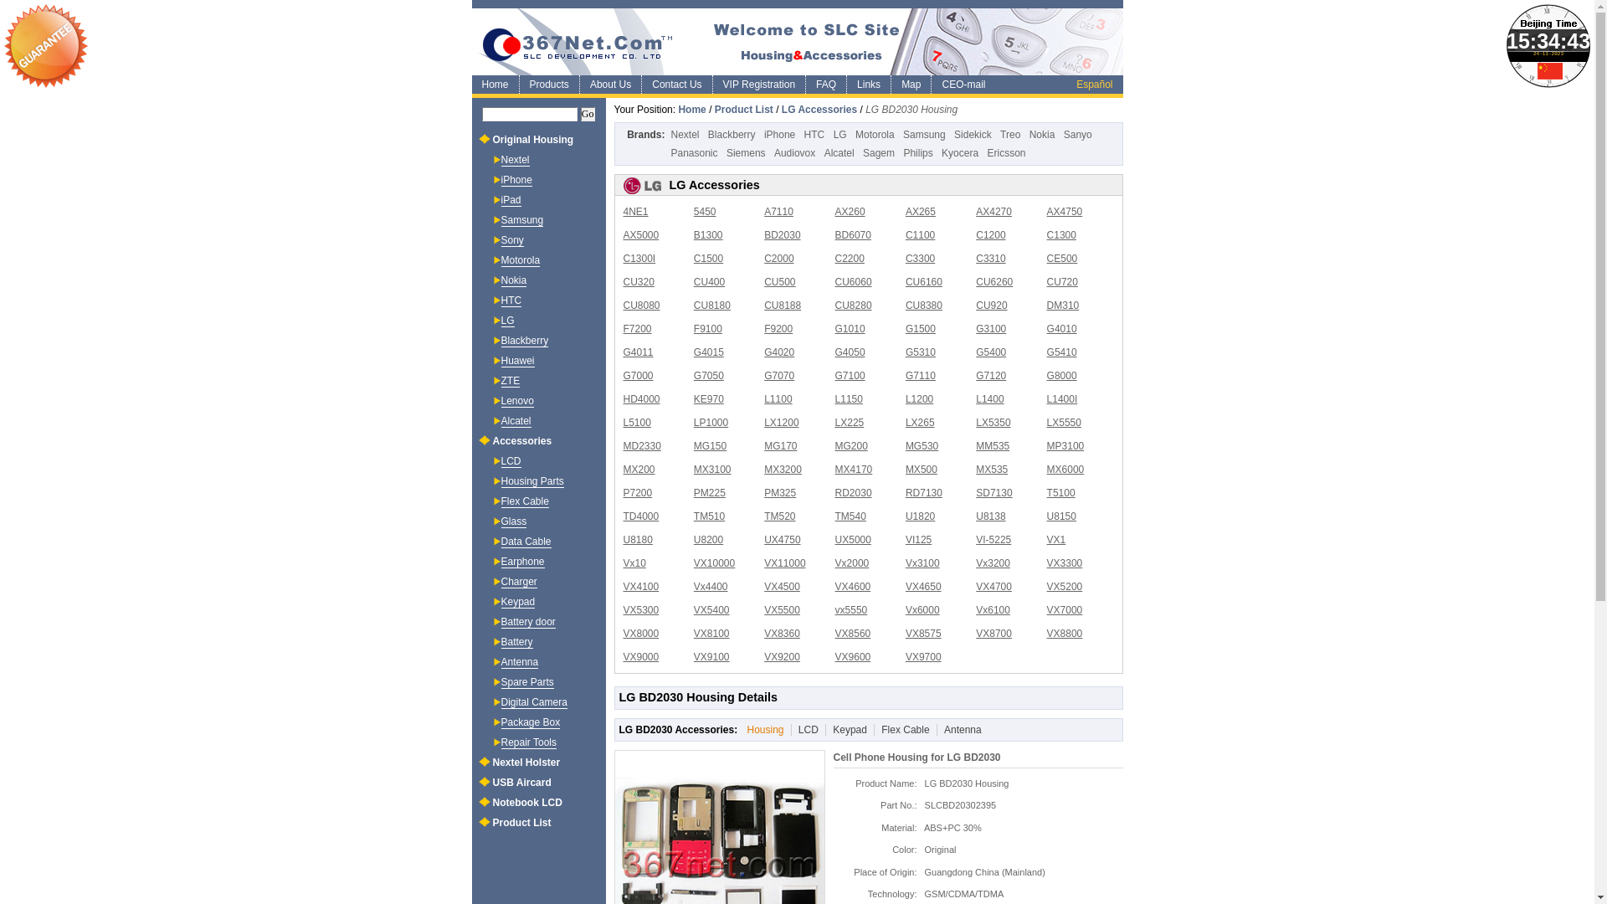 Image resolution: width=1607 pixels, height=904 pixels. I want to click on AX5000, so click(641, 235).